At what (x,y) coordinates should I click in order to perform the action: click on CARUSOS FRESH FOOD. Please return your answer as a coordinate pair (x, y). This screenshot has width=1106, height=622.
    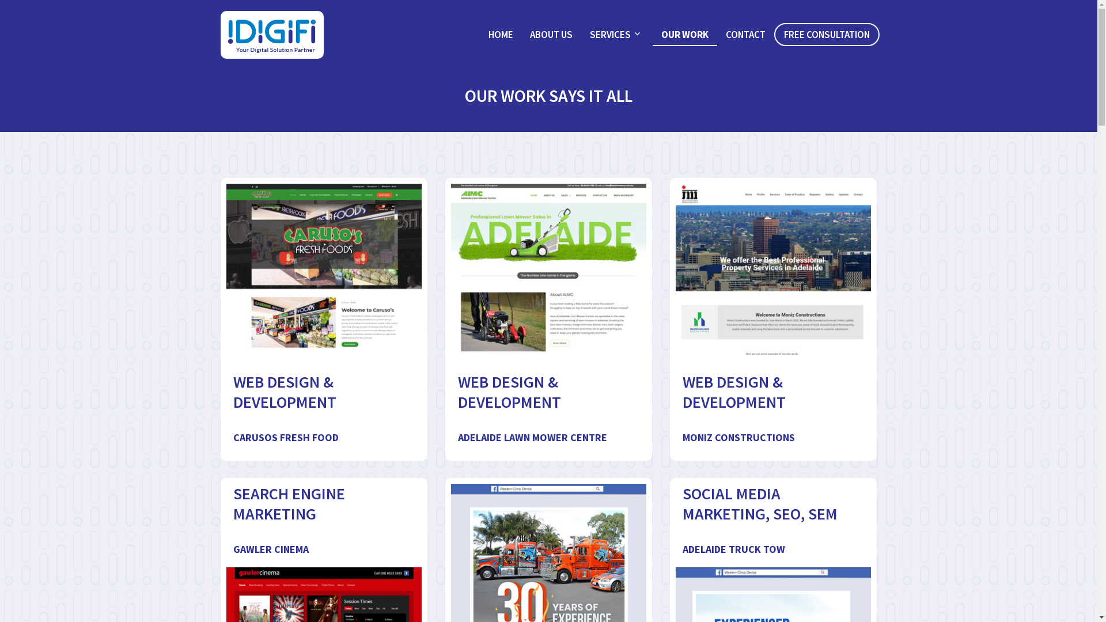
    Looking at the image, I should click on (286, 437).